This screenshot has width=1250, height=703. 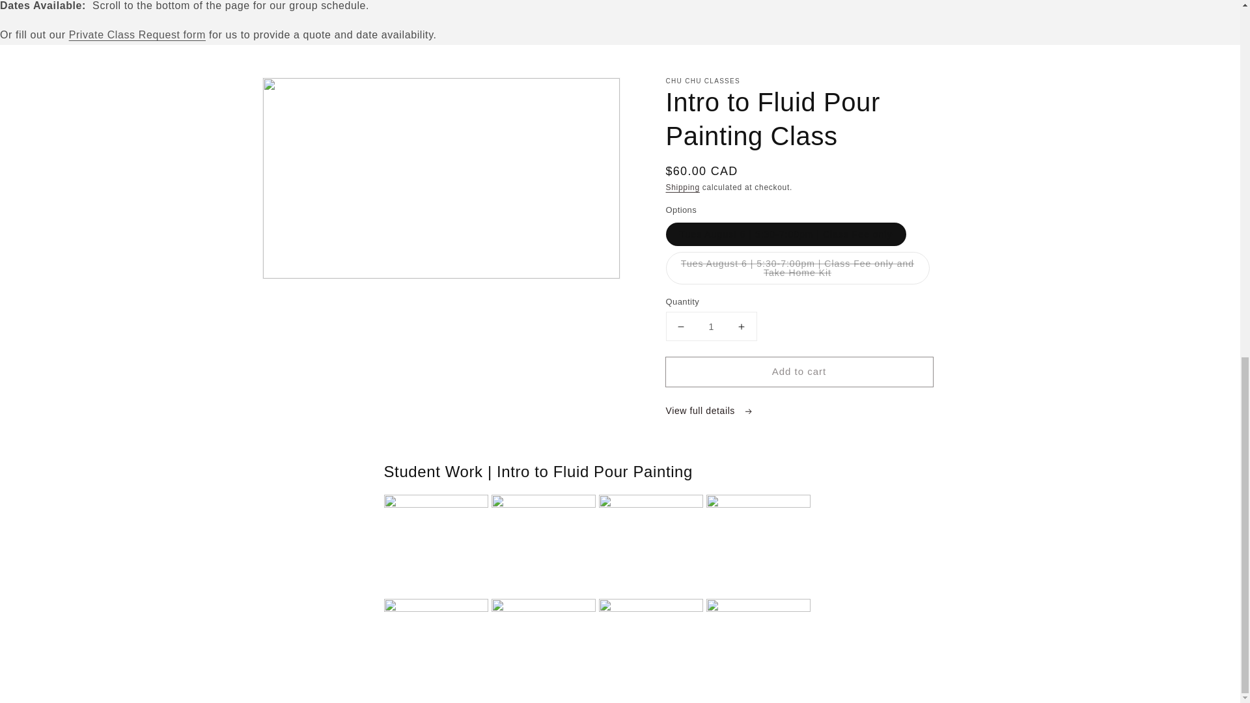 What do you see at coordinates (652, 504) in the screenshot?
I see `Chu Chu Classes Intro to Fluid Pour Painting` at bounding box center [652, 504].